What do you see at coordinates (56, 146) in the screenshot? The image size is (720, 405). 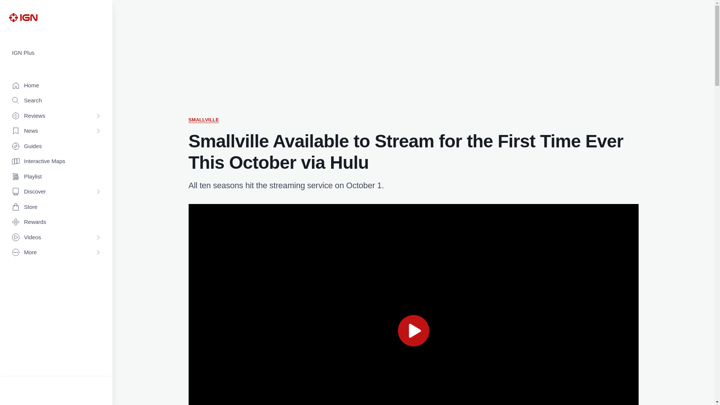 I see `Guides` at bounding box center [56, 146].